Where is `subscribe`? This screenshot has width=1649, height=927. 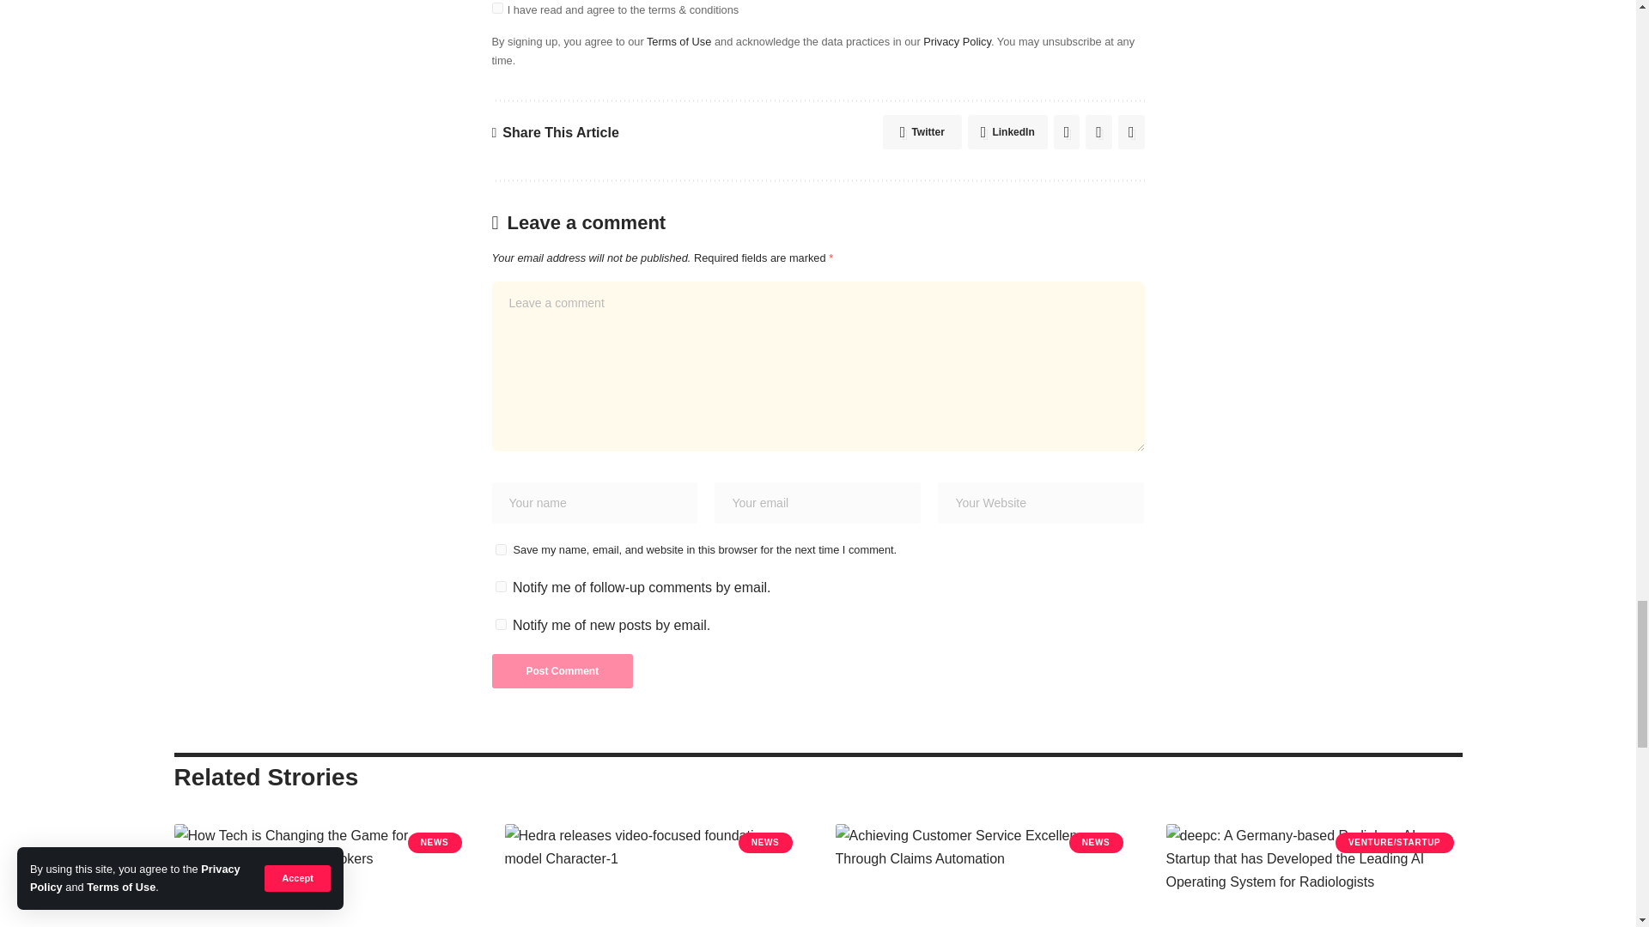
subscribe is located at coordinates (500, 587).